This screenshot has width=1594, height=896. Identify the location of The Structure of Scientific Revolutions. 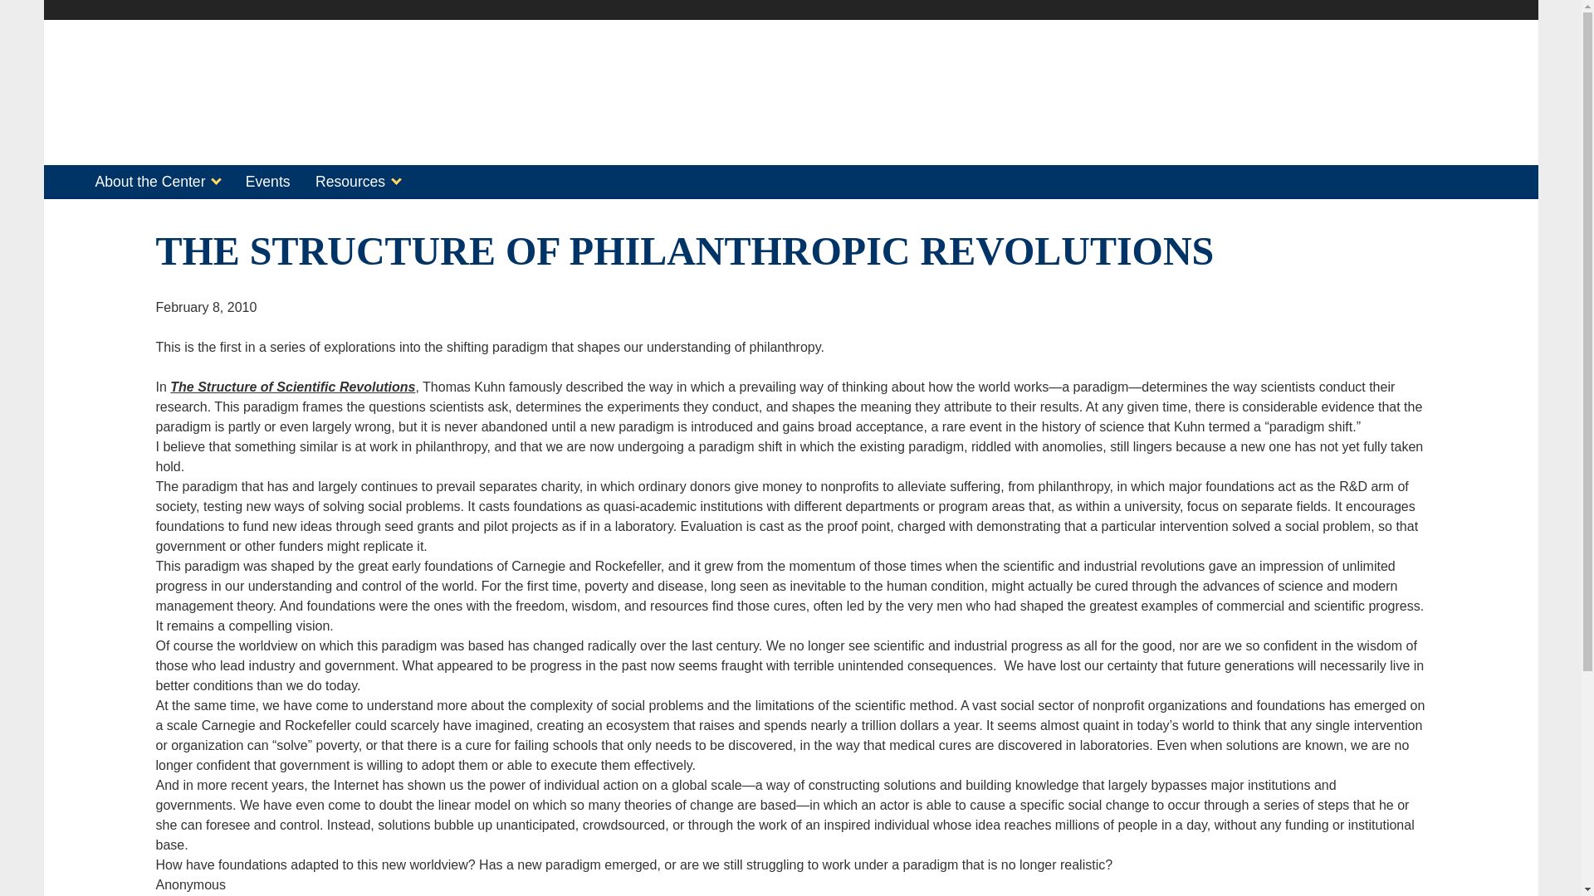
(292, 387).